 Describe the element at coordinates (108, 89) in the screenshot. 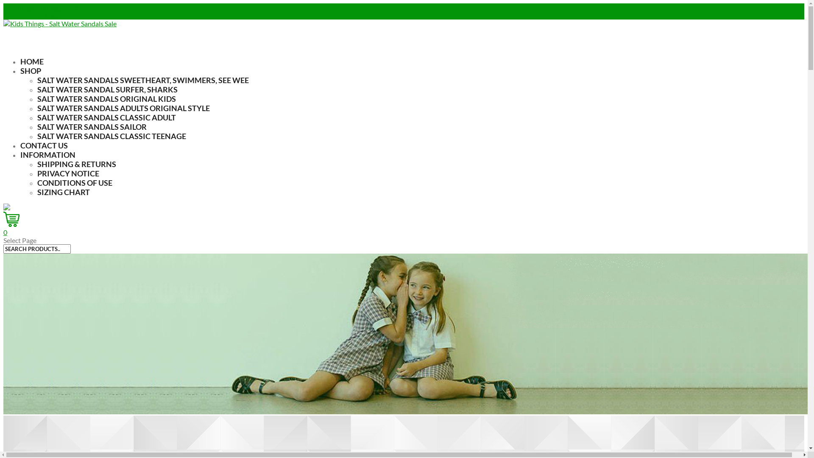

I see `SALT WATER SANDAL SURFER, SHARKS` at that location.